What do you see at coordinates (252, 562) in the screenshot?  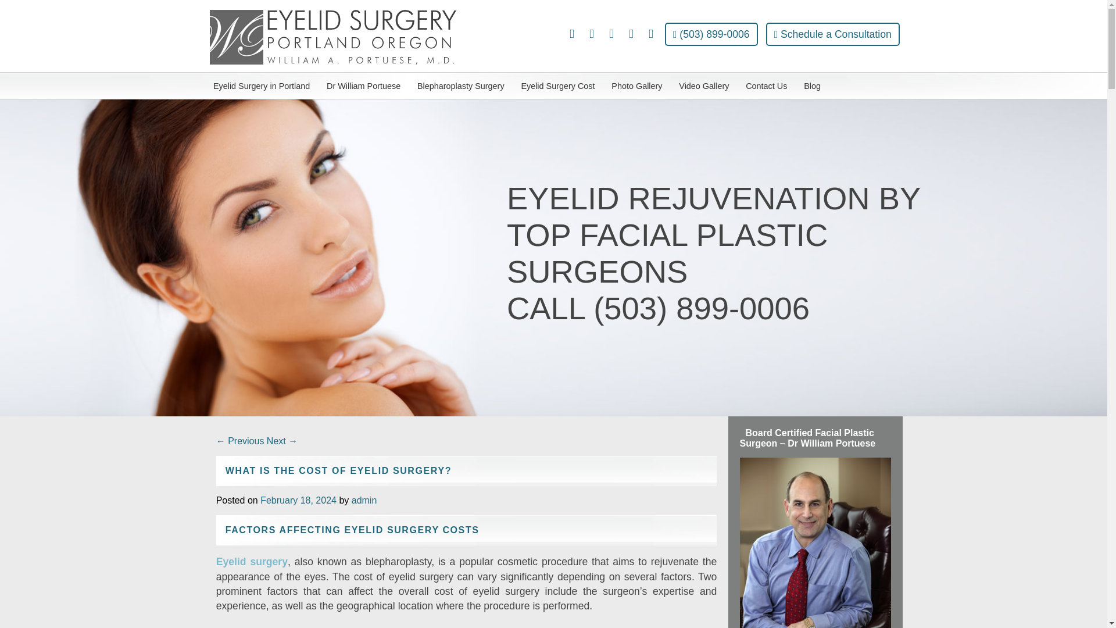 I see `Eyelid surgery` at bounding box center [252, 562].